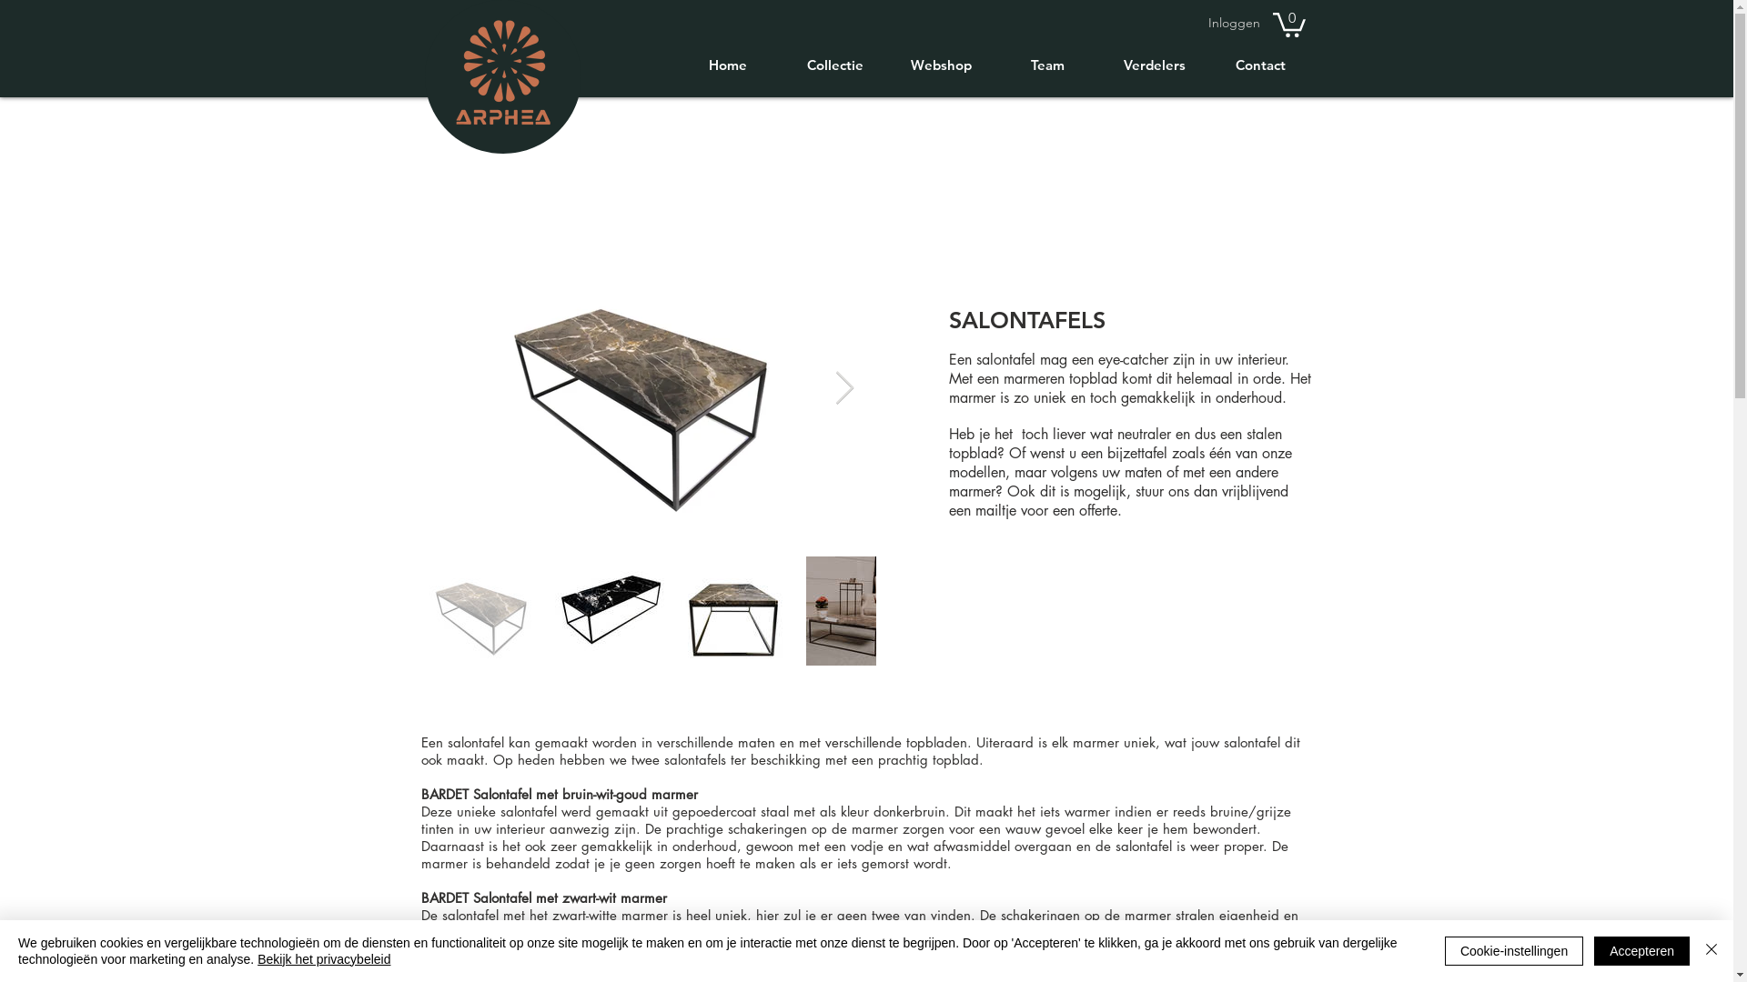 The height and width of the screenshot is (982, 1747). I want to click on 0, so click(1288, 24).